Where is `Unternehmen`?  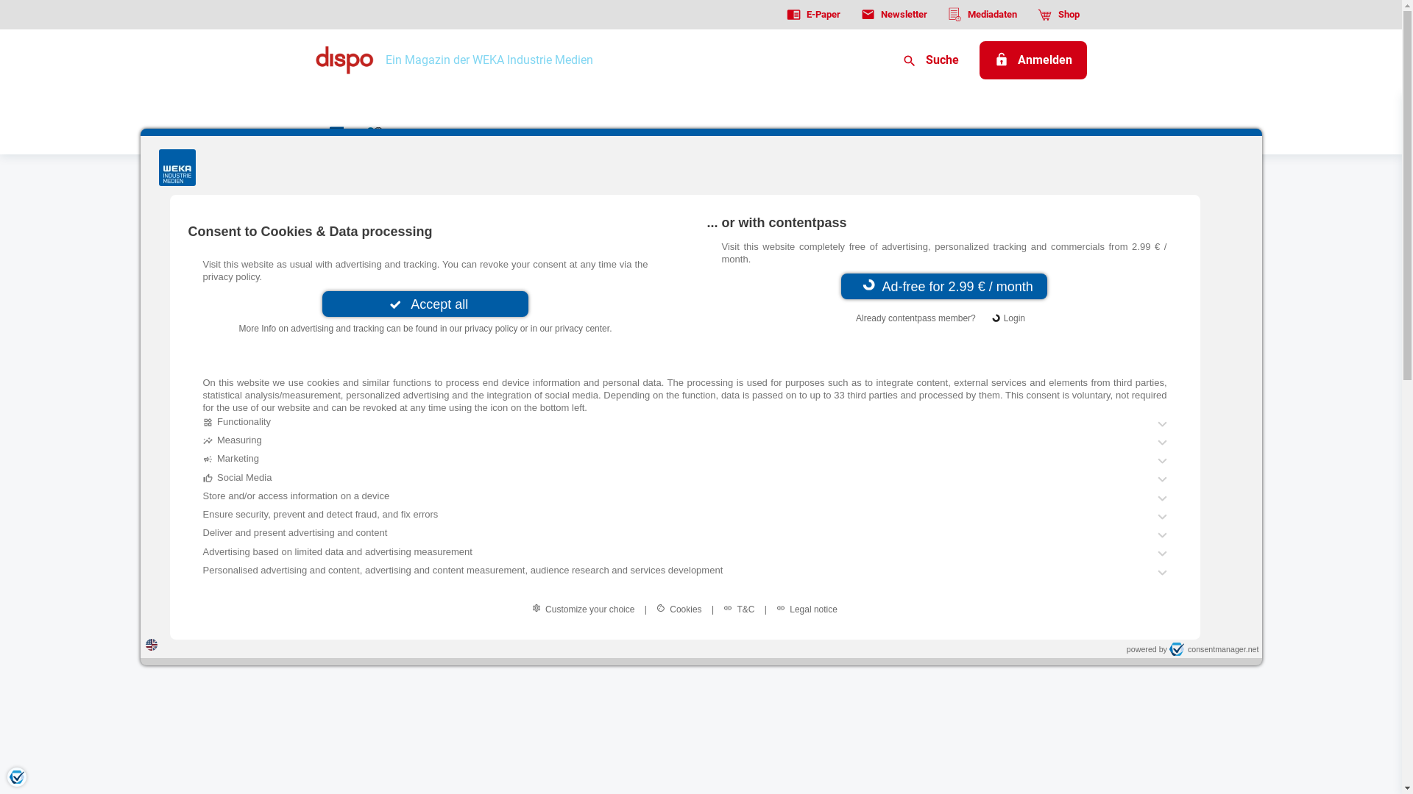 Unternehmen is located at coordinates (921, 134).